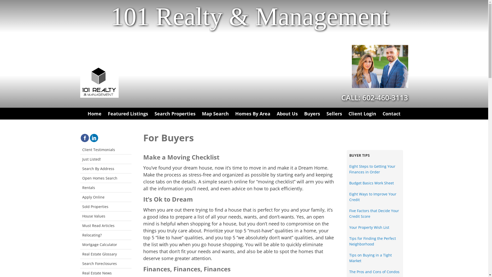  Describe the element at coordinates (369, 227) in the screenshot. I see `Your Property Wish List` at that location.